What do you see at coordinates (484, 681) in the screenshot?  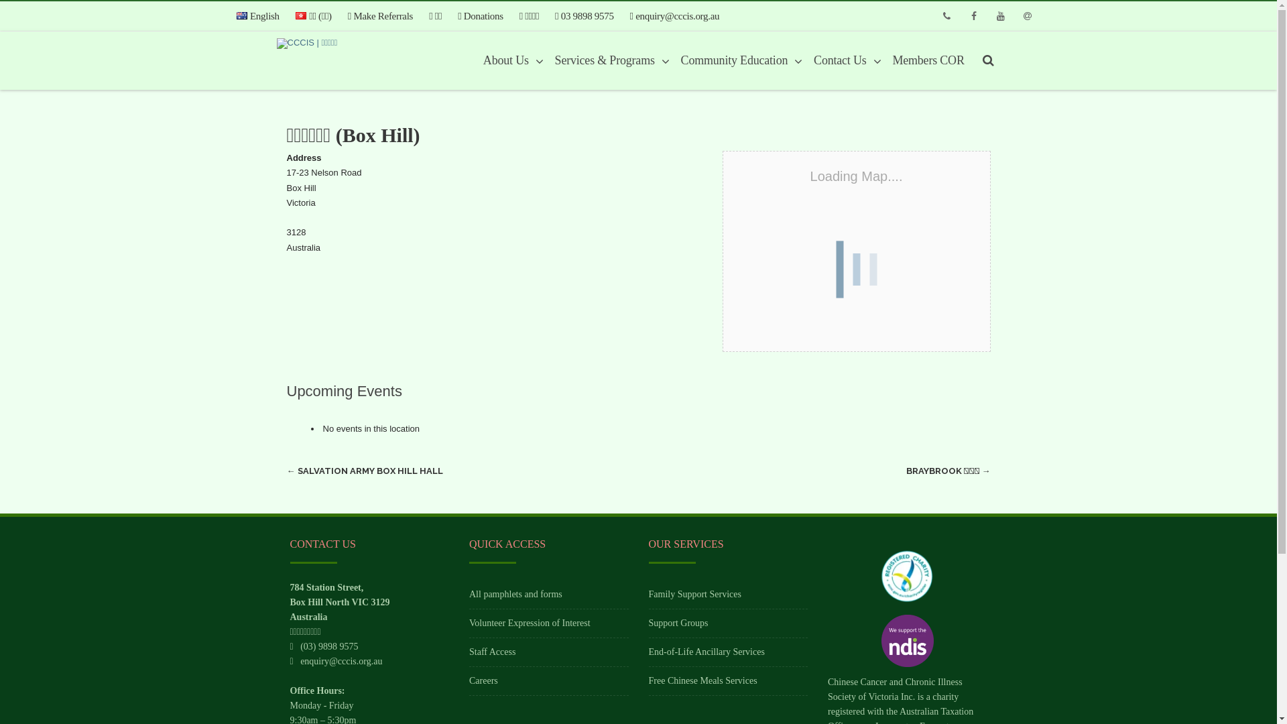 I see `Careers` at bounding box center [484, 681].